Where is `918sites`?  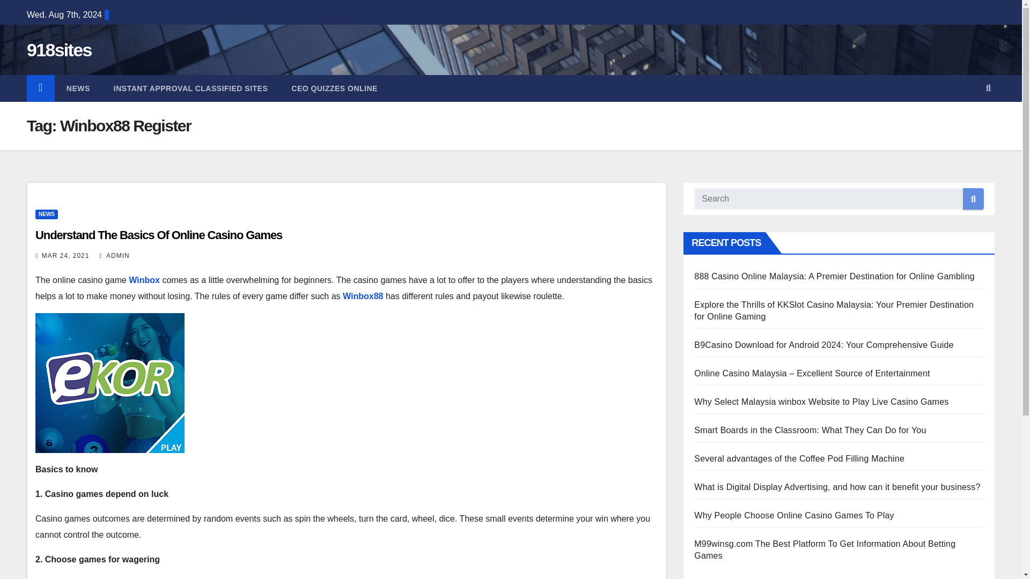
918sites is located at coordinates (59, 50).